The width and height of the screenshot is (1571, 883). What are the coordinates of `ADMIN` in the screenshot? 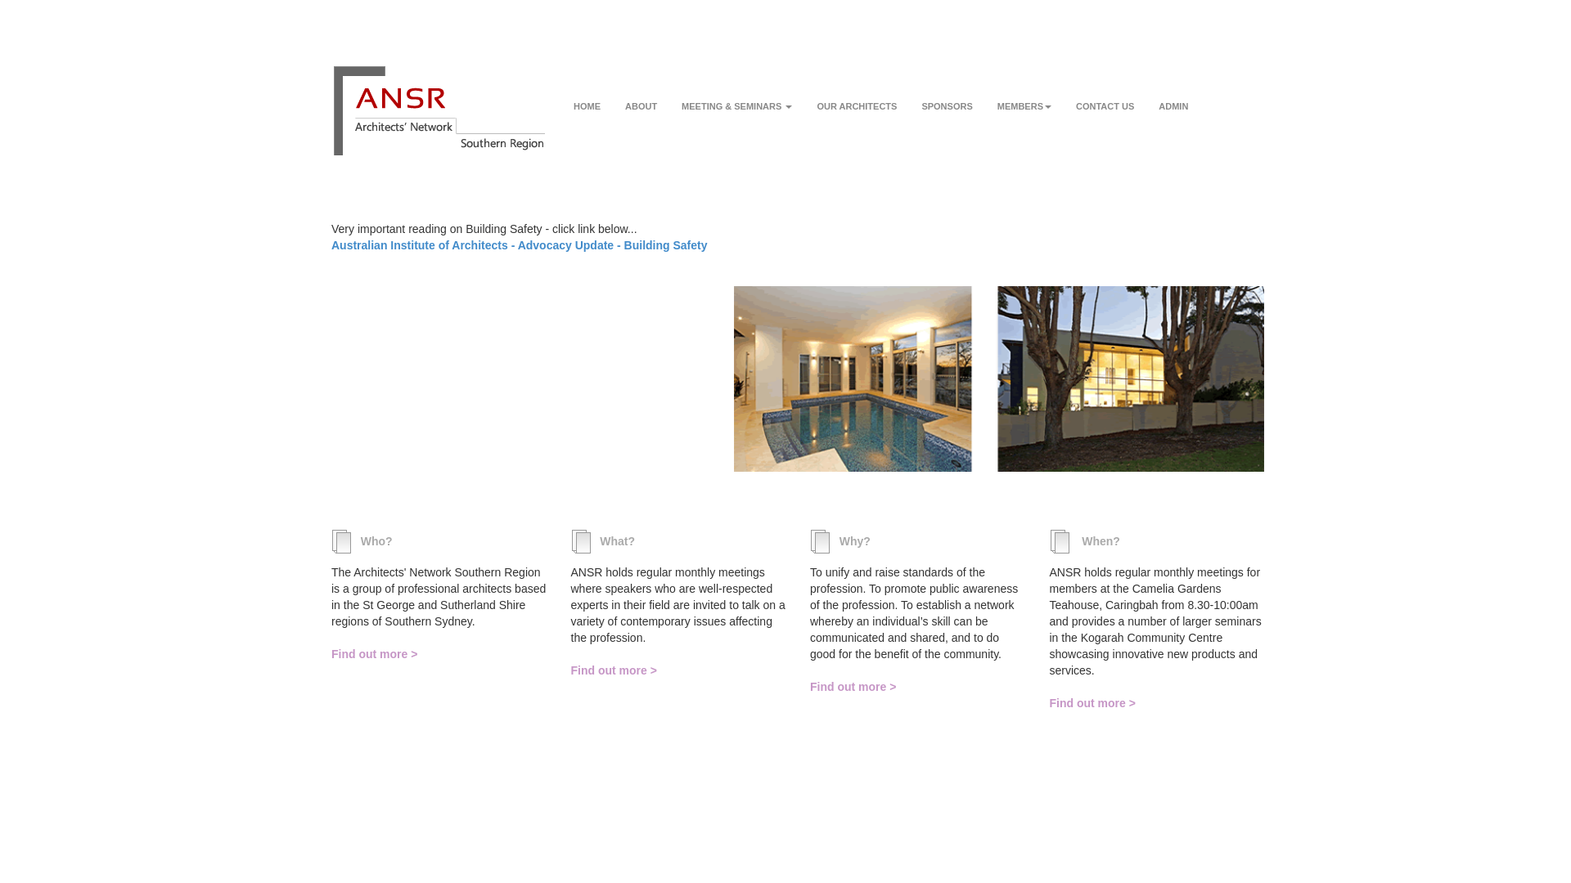 It's located at (1173, 94).